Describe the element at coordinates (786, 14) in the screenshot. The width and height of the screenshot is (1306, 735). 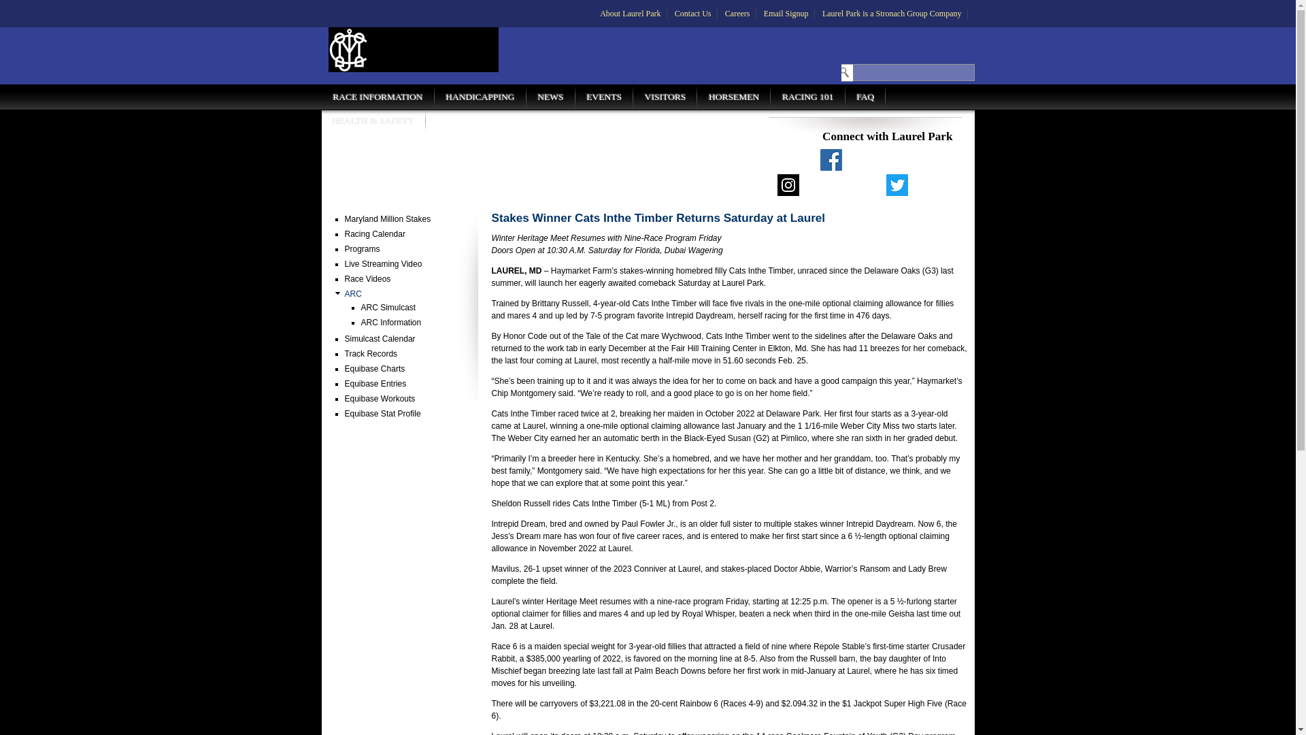
I see `Email Signup` at that location.